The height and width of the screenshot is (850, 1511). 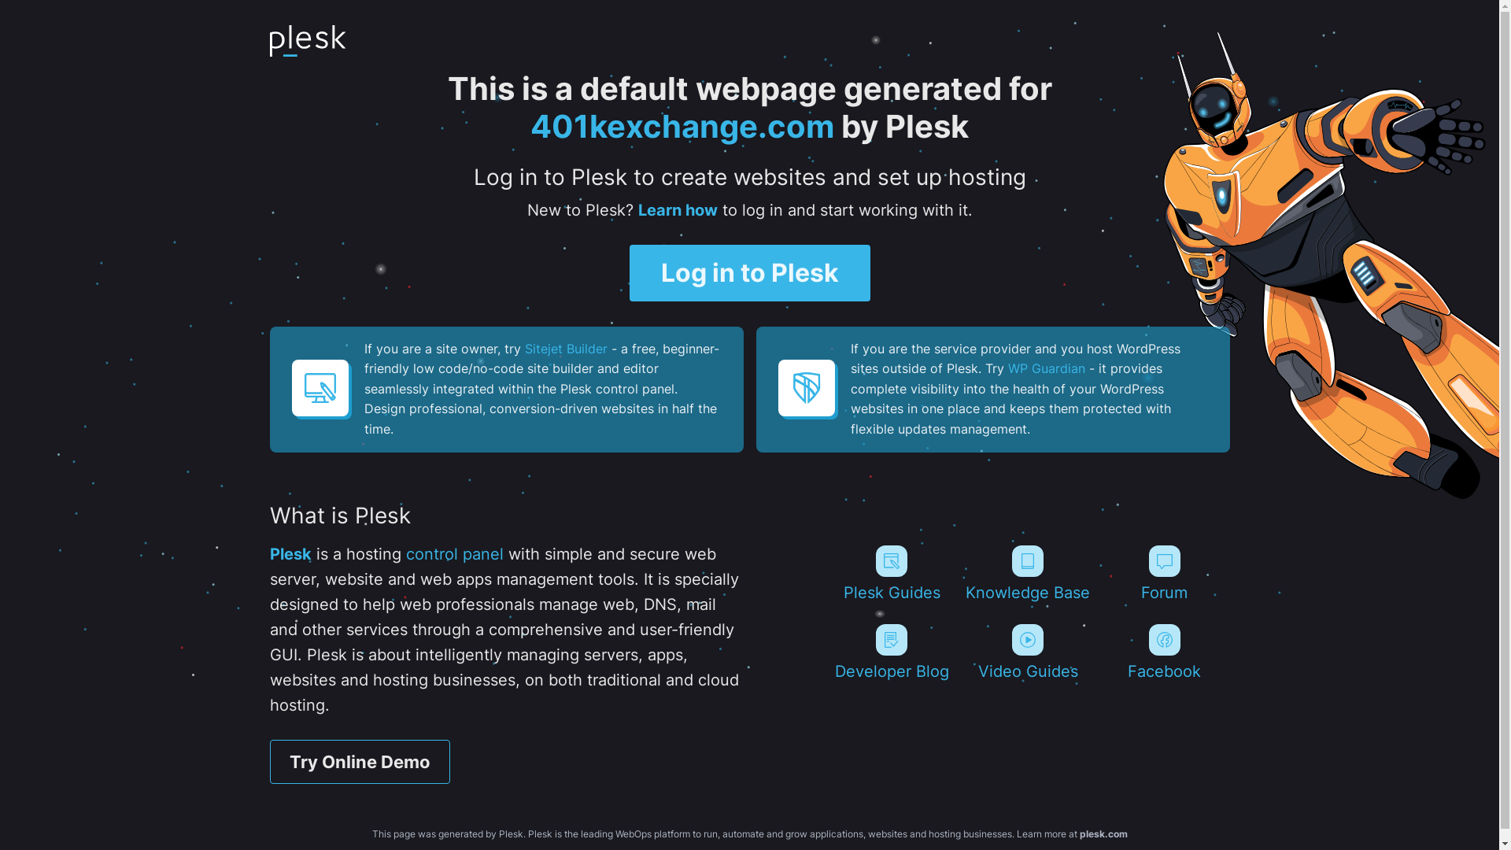 What do you see at coordinates (565, 349) in the screenshot?
I see `Sitejet Builder` at bounding box center [565, 349].